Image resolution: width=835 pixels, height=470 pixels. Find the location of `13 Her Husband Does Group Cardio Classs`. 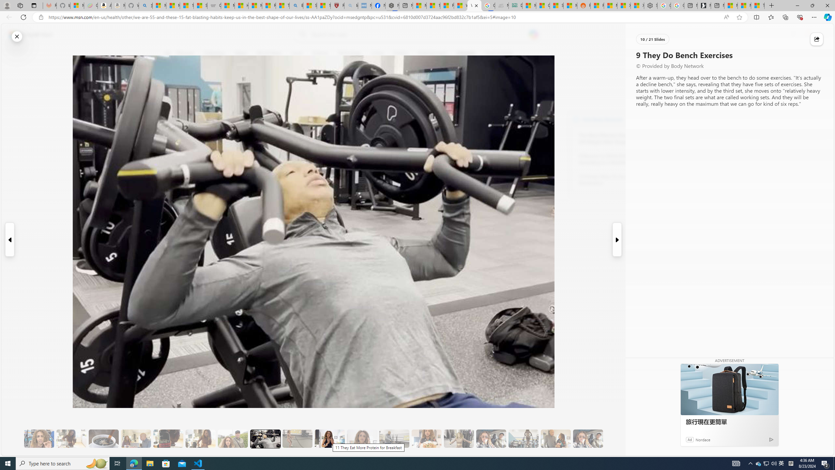

13 Her Husband Does Group Cardio Classs is located at coordinates (394, 439).